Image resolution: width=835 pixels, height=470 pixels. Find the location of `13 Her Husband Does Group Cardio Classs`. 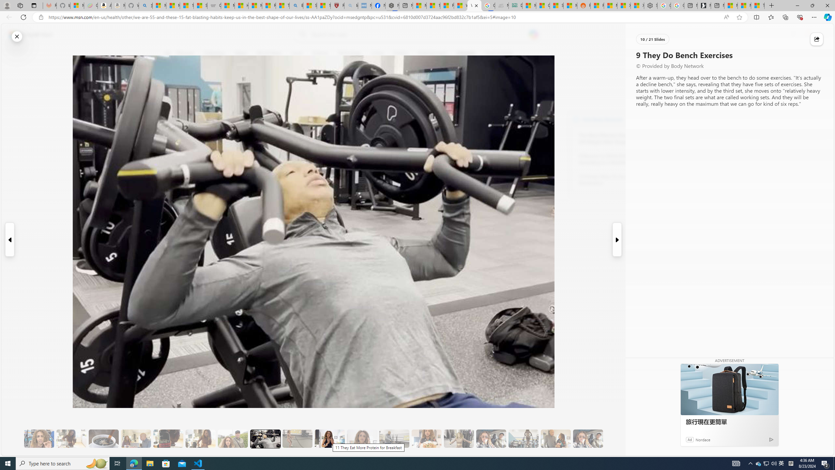

13 Her Husband Does Group Cardio Classs is located at coordinates (394, 439).